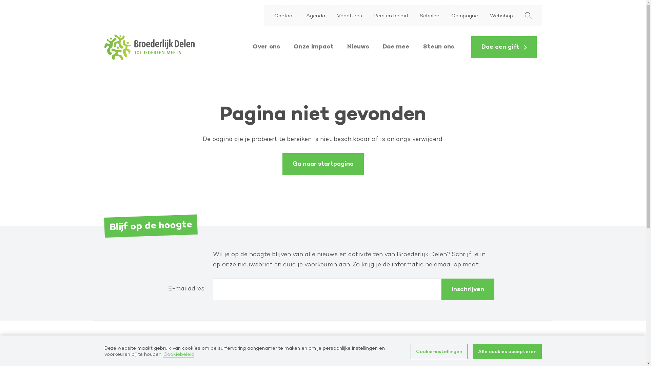  I want to click on Steun ons, so click(439, 47).